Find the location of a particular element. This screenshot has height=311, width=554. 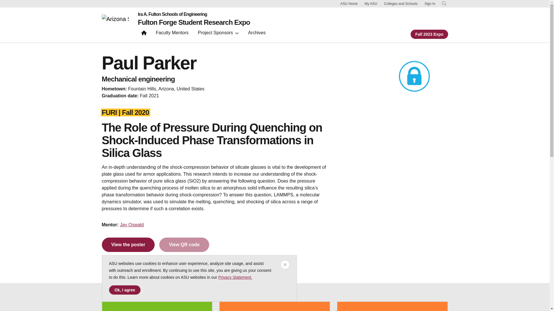

My ASU is located at coordinates (371, 3).